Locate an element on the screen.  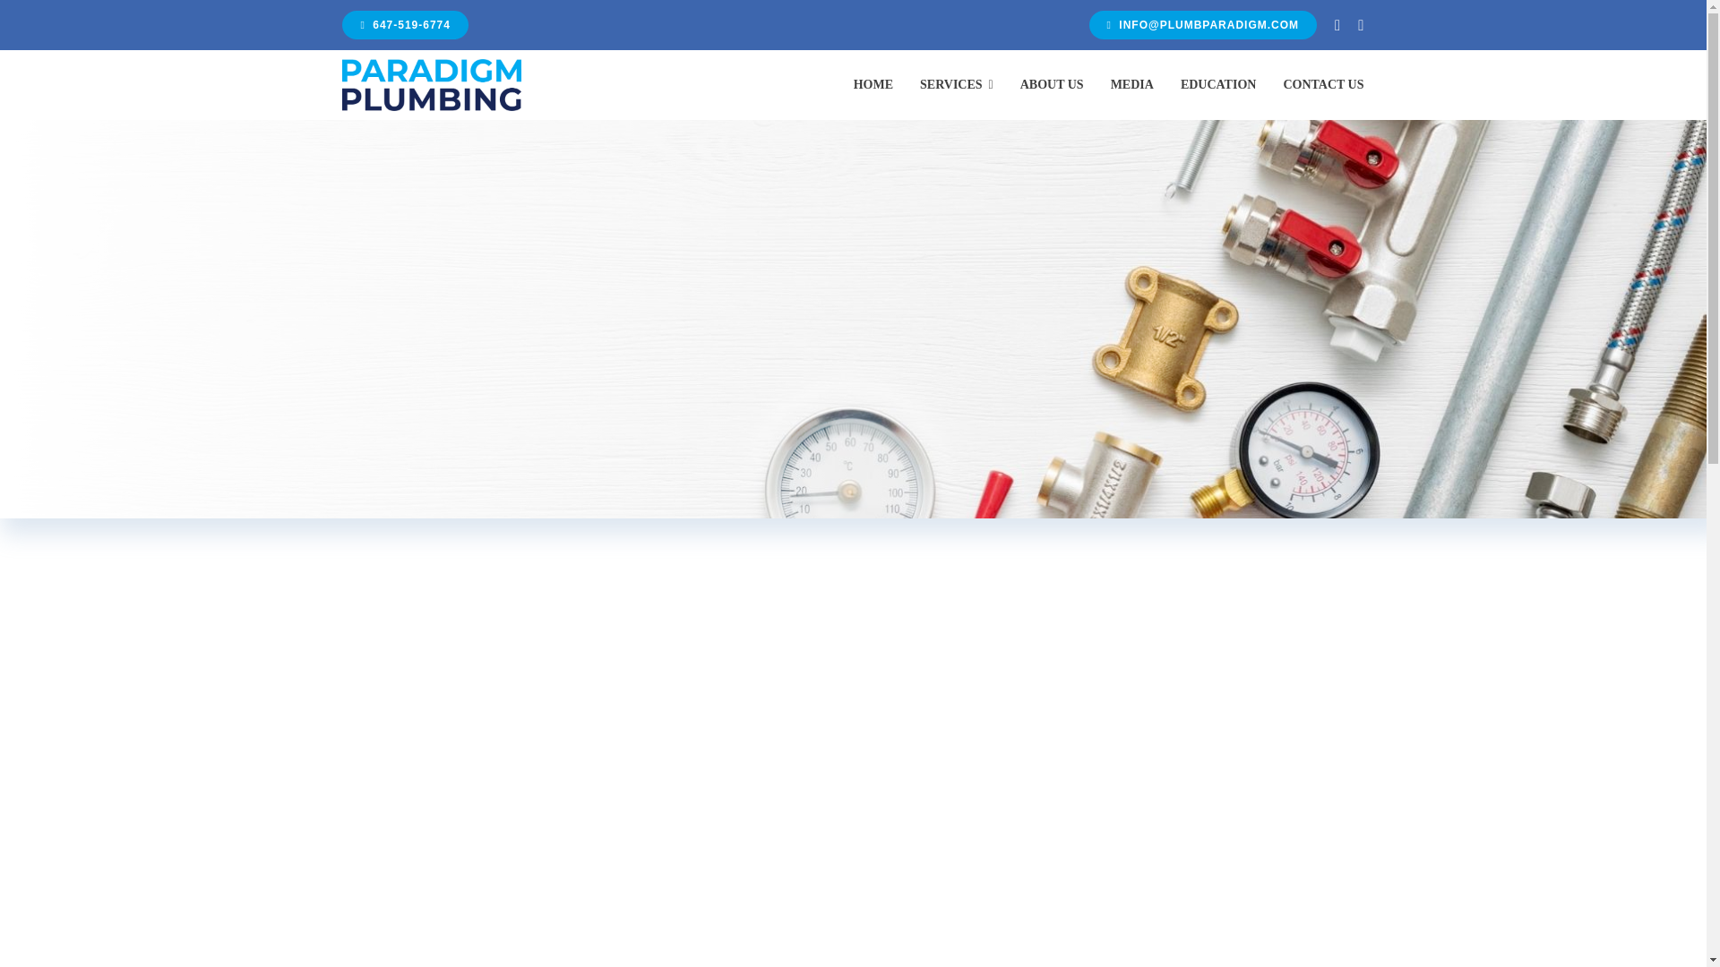
ABOUT US is located at coordinates (1052, 84).